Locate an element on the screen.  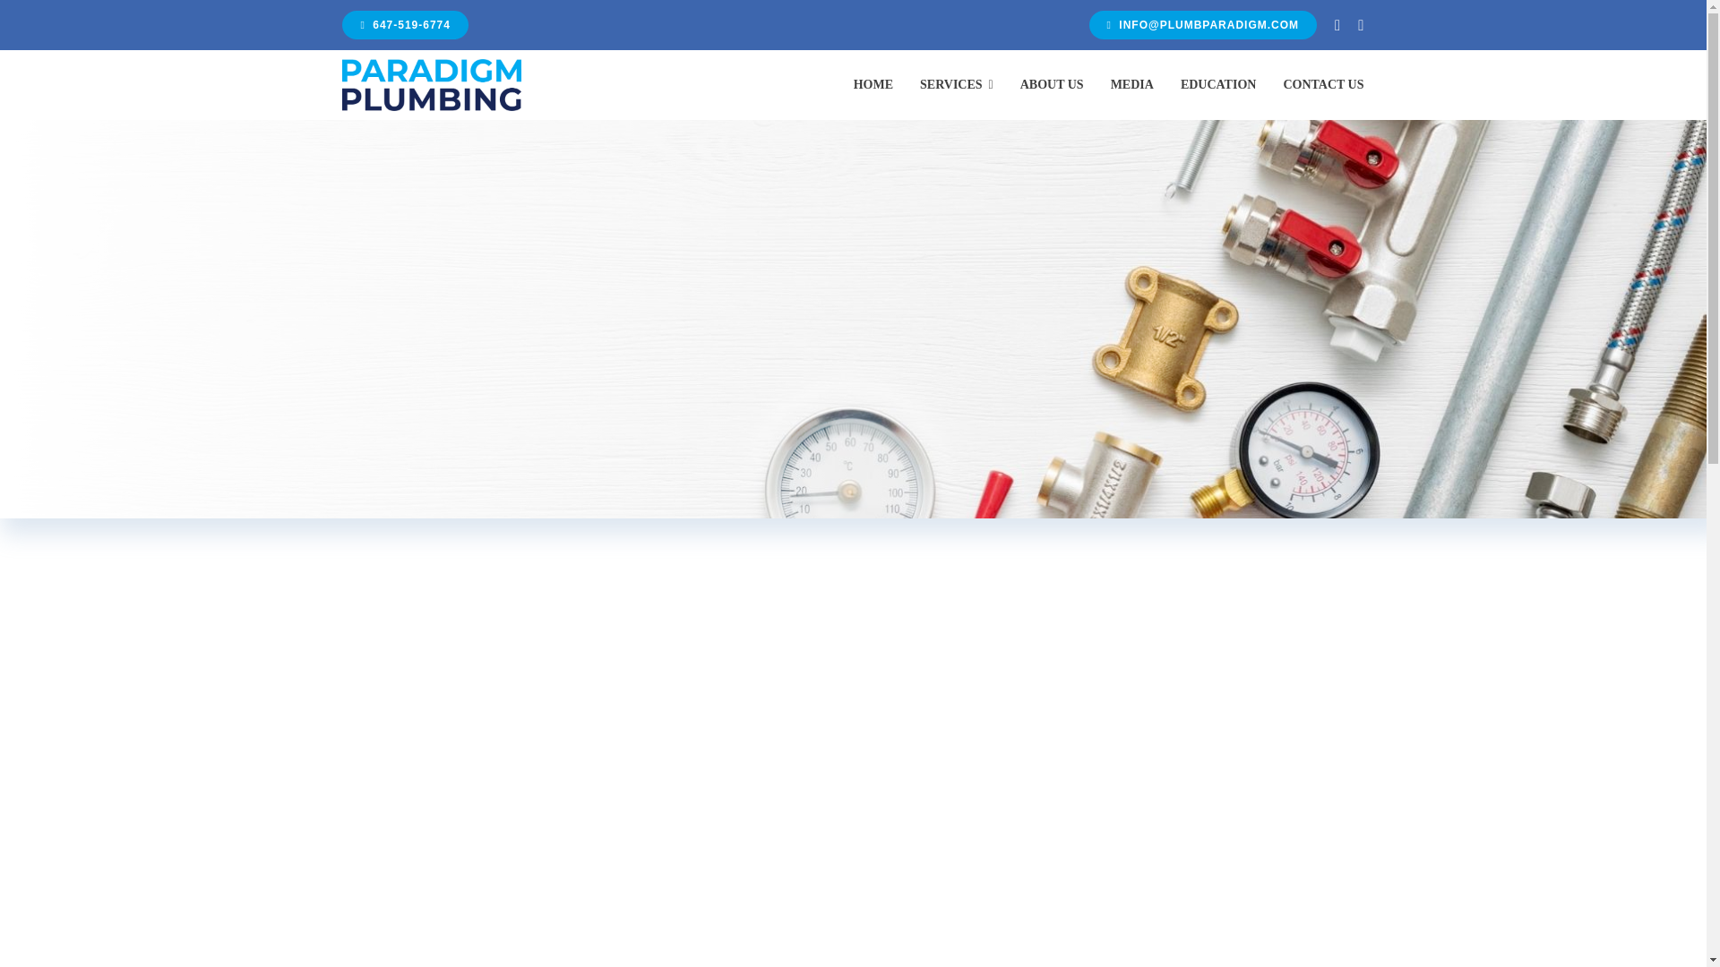
ABOUT US is located at coordinates (1052, 84).